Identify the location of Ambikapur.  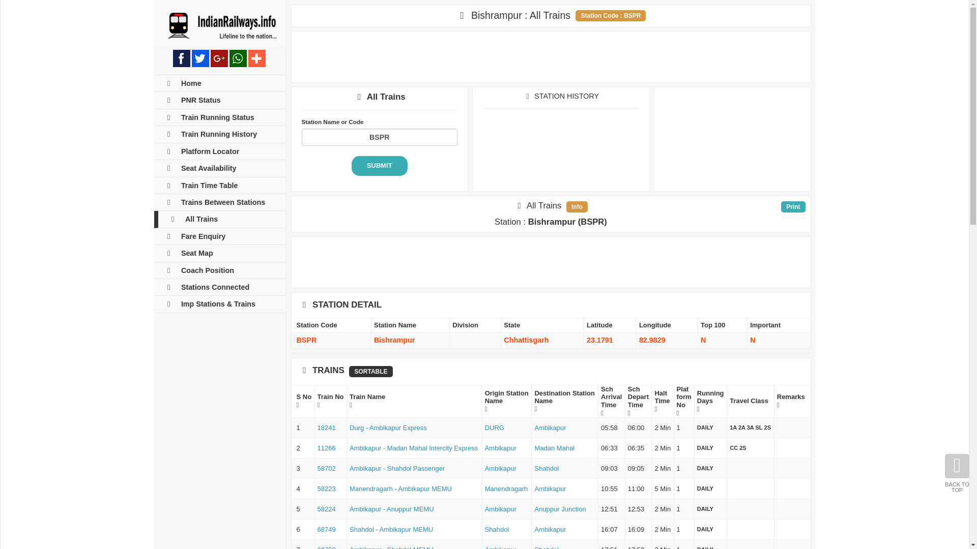
(550, 427).